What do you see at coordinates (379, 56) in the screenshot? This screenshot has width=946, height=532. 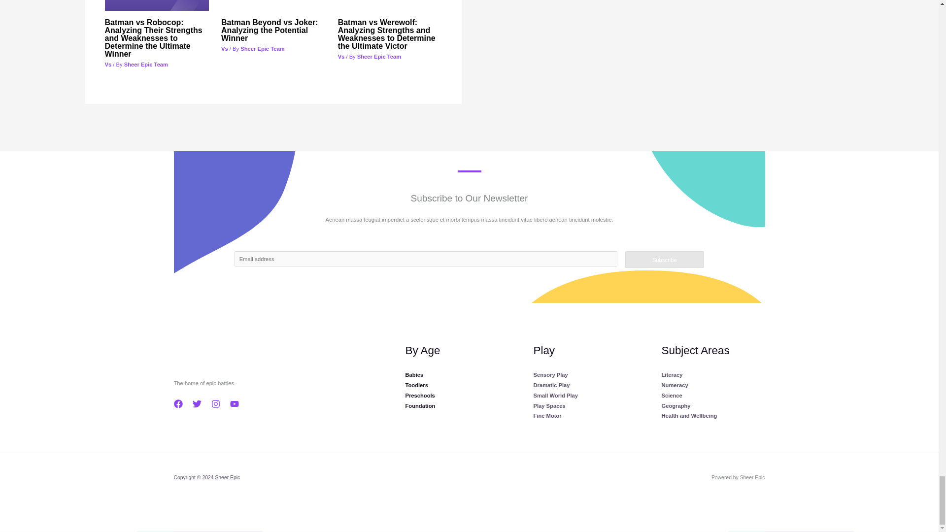 I see `View all posts by Sheer Epic Team` at bounding box center [379, 56].